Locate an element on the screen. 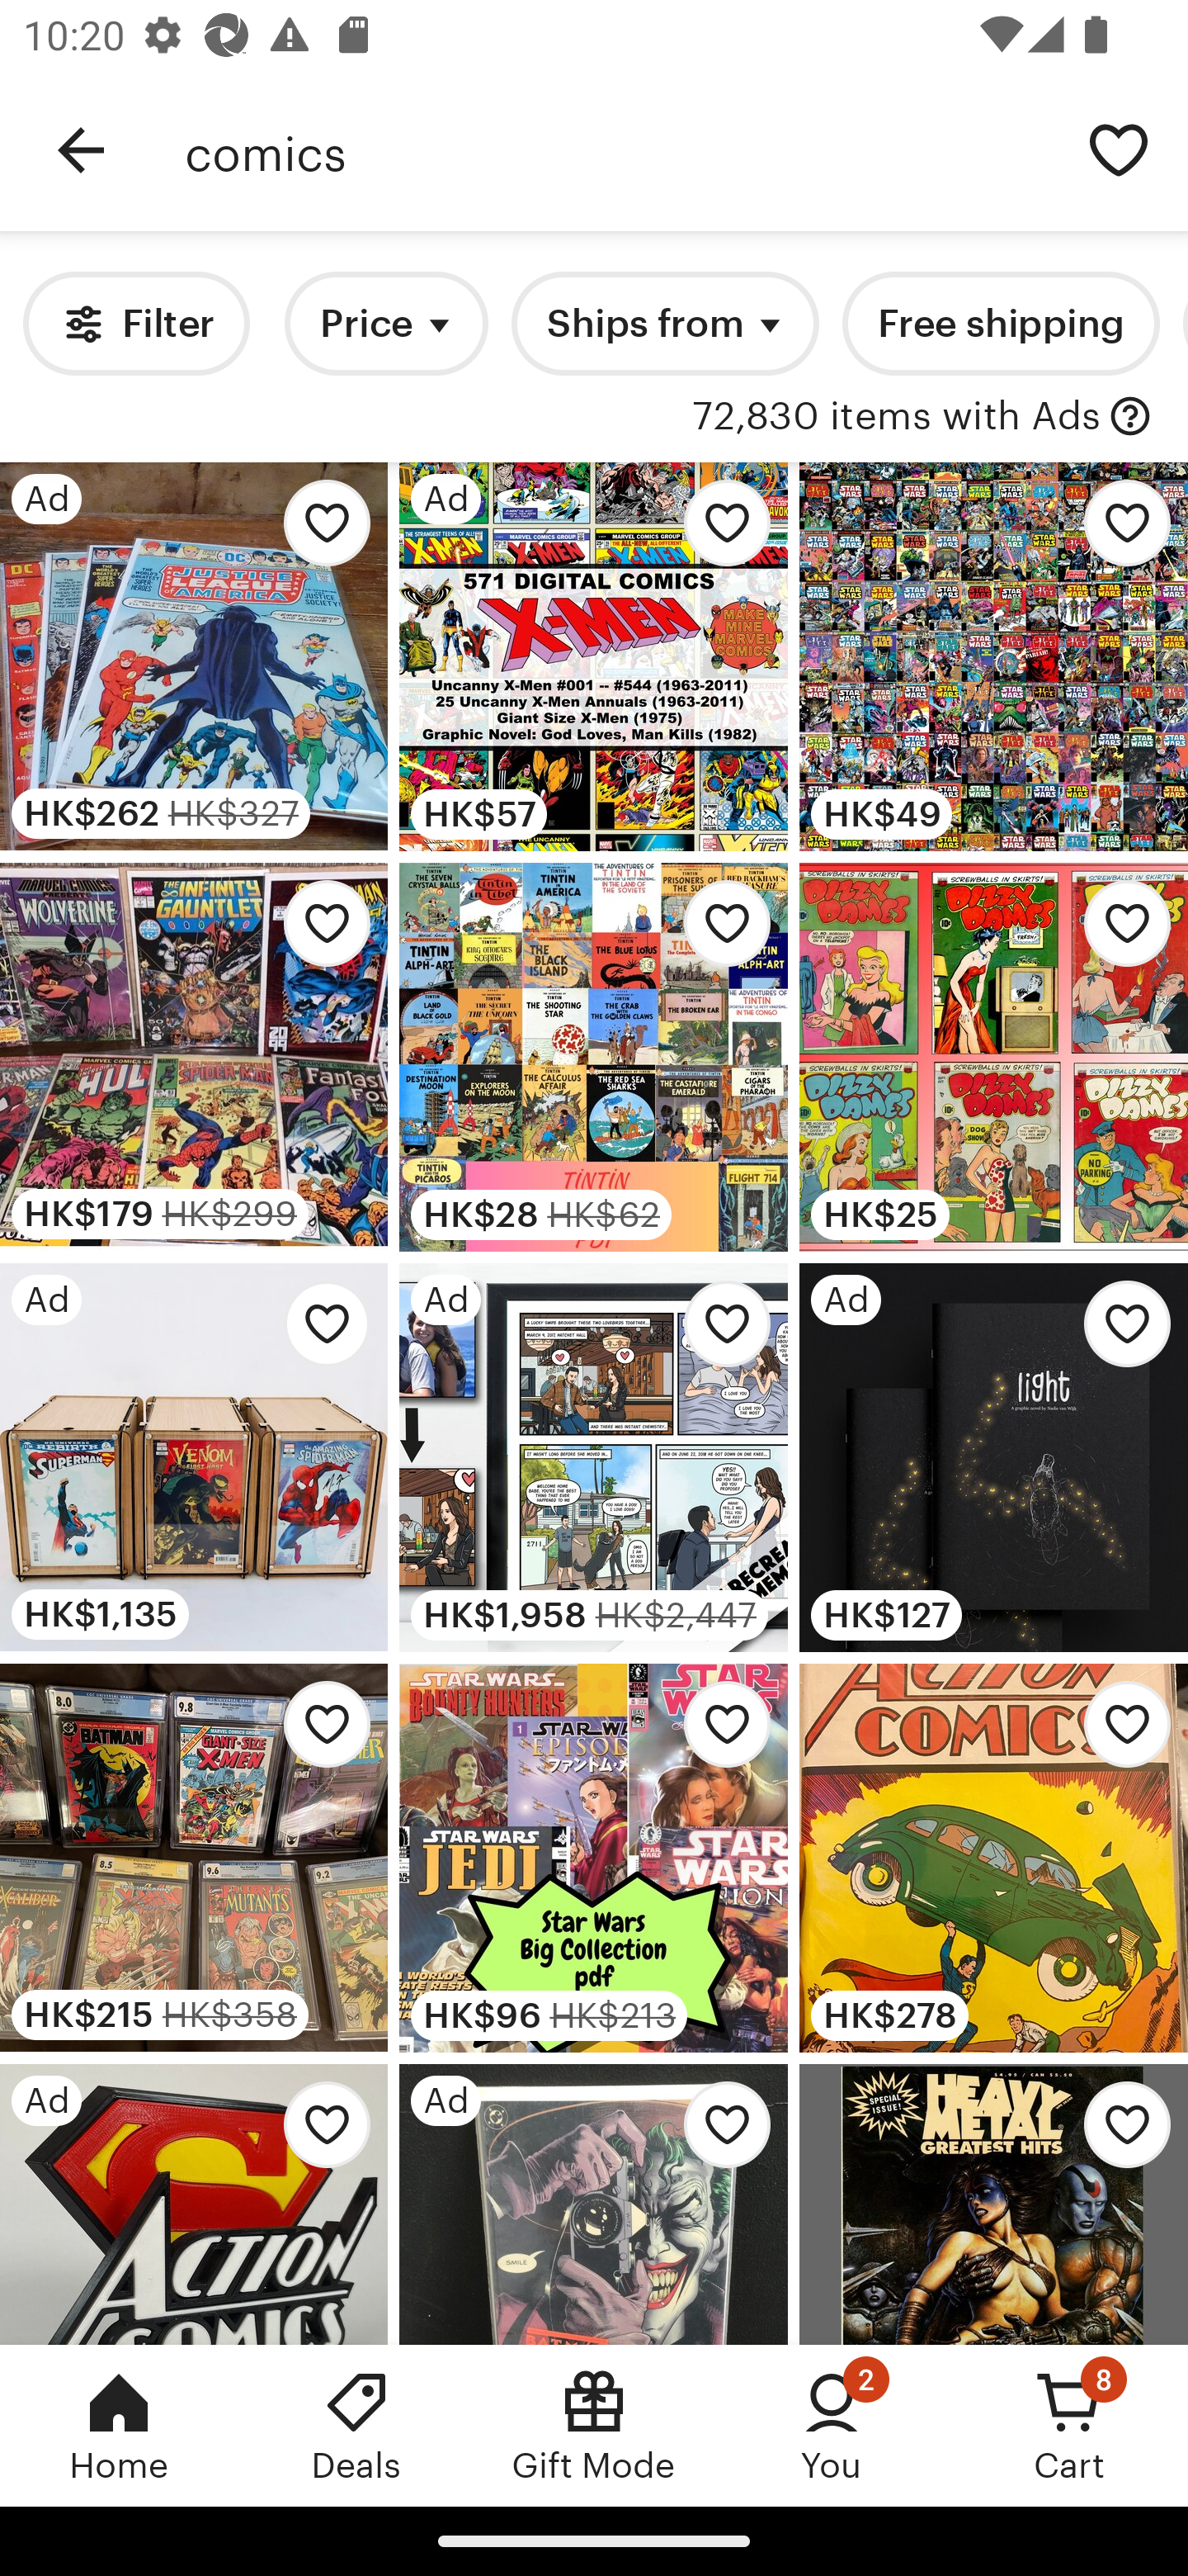 Image resolution: width=1188 pixels, height=2576 pixels. Free shipping is located at coordinates (1000, 324).